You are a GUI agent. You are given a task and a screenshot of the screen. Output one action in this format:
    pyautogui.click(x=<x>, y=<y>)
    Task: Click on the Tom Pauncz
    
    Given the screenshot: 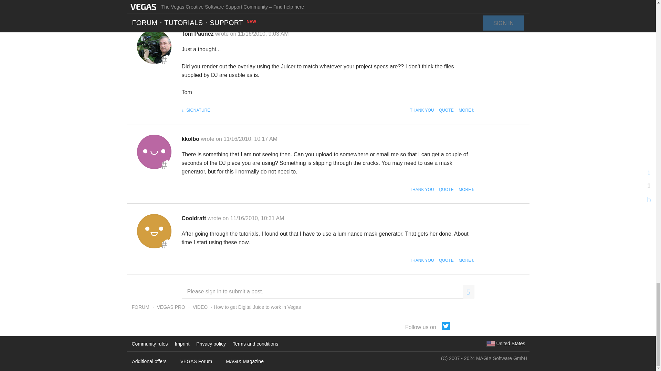 What is the action you would take?
    pyautogui.click(x=154, y=47)
    